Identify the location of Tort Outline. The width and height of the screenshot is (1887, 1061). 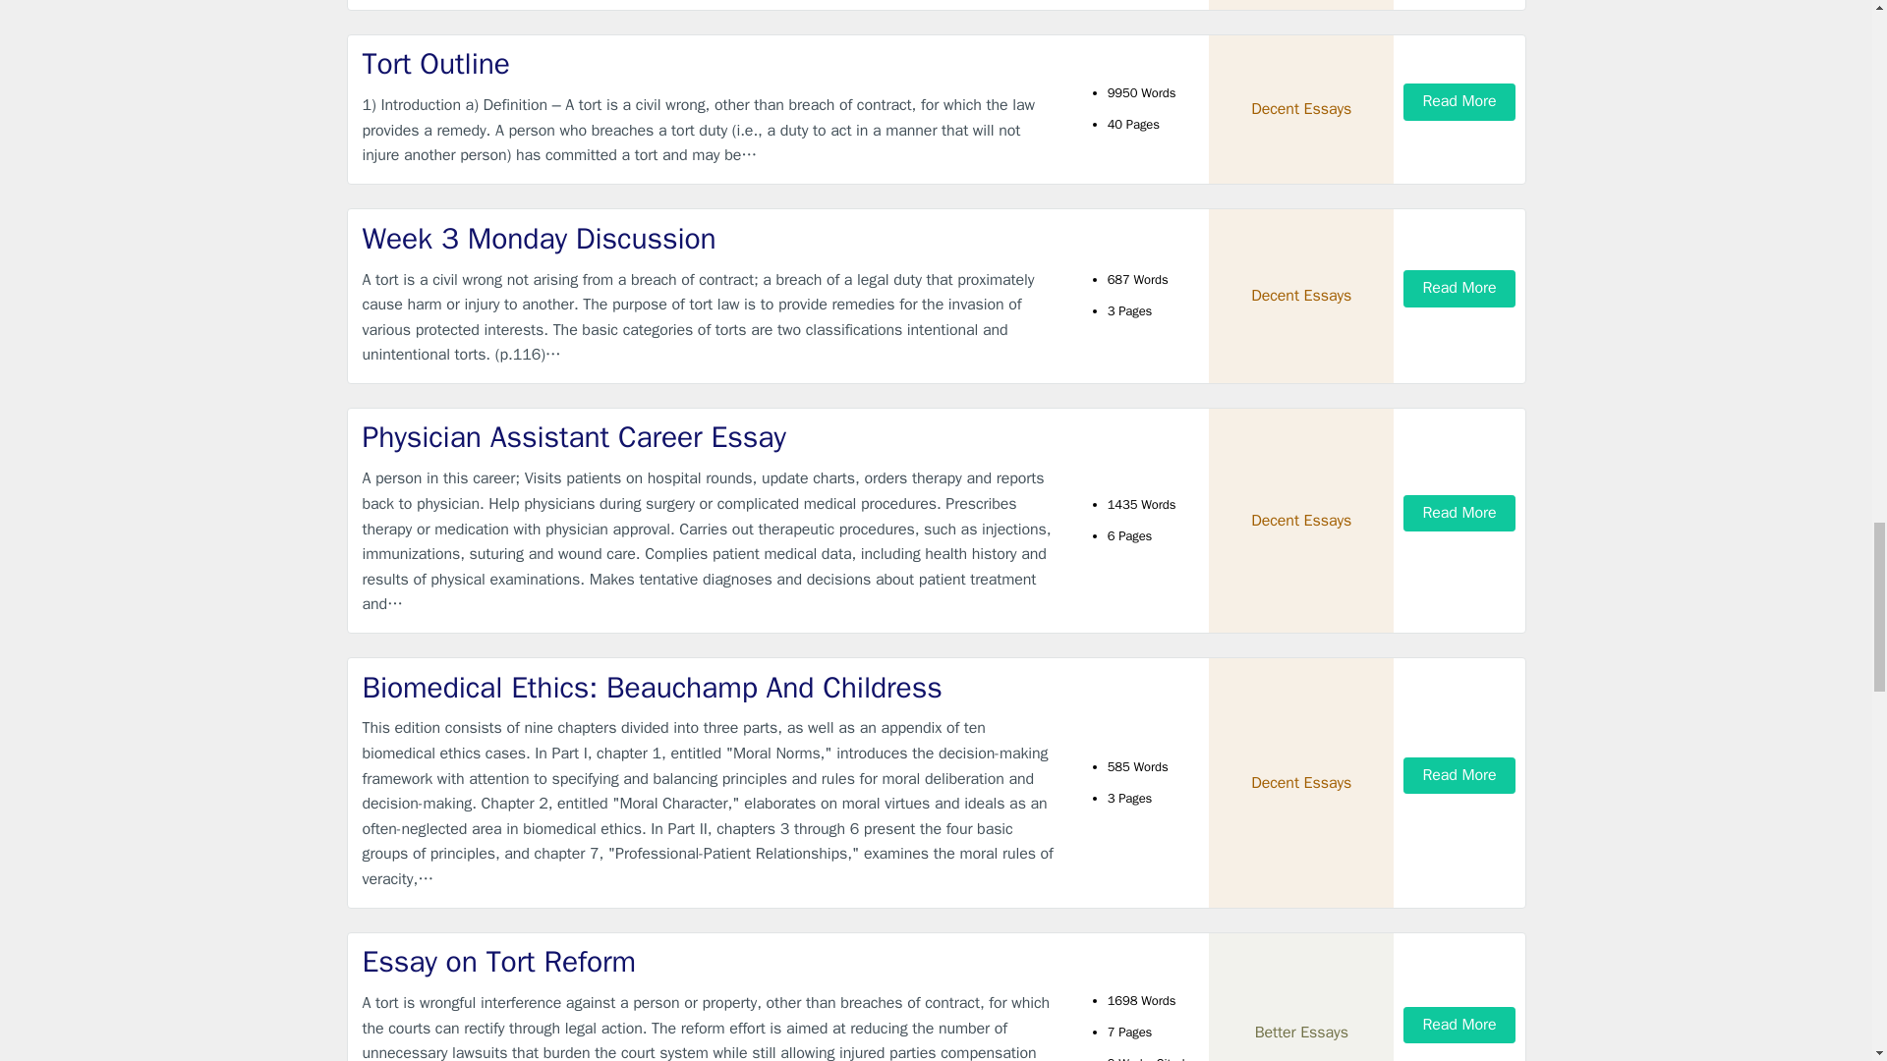
(712, 65).